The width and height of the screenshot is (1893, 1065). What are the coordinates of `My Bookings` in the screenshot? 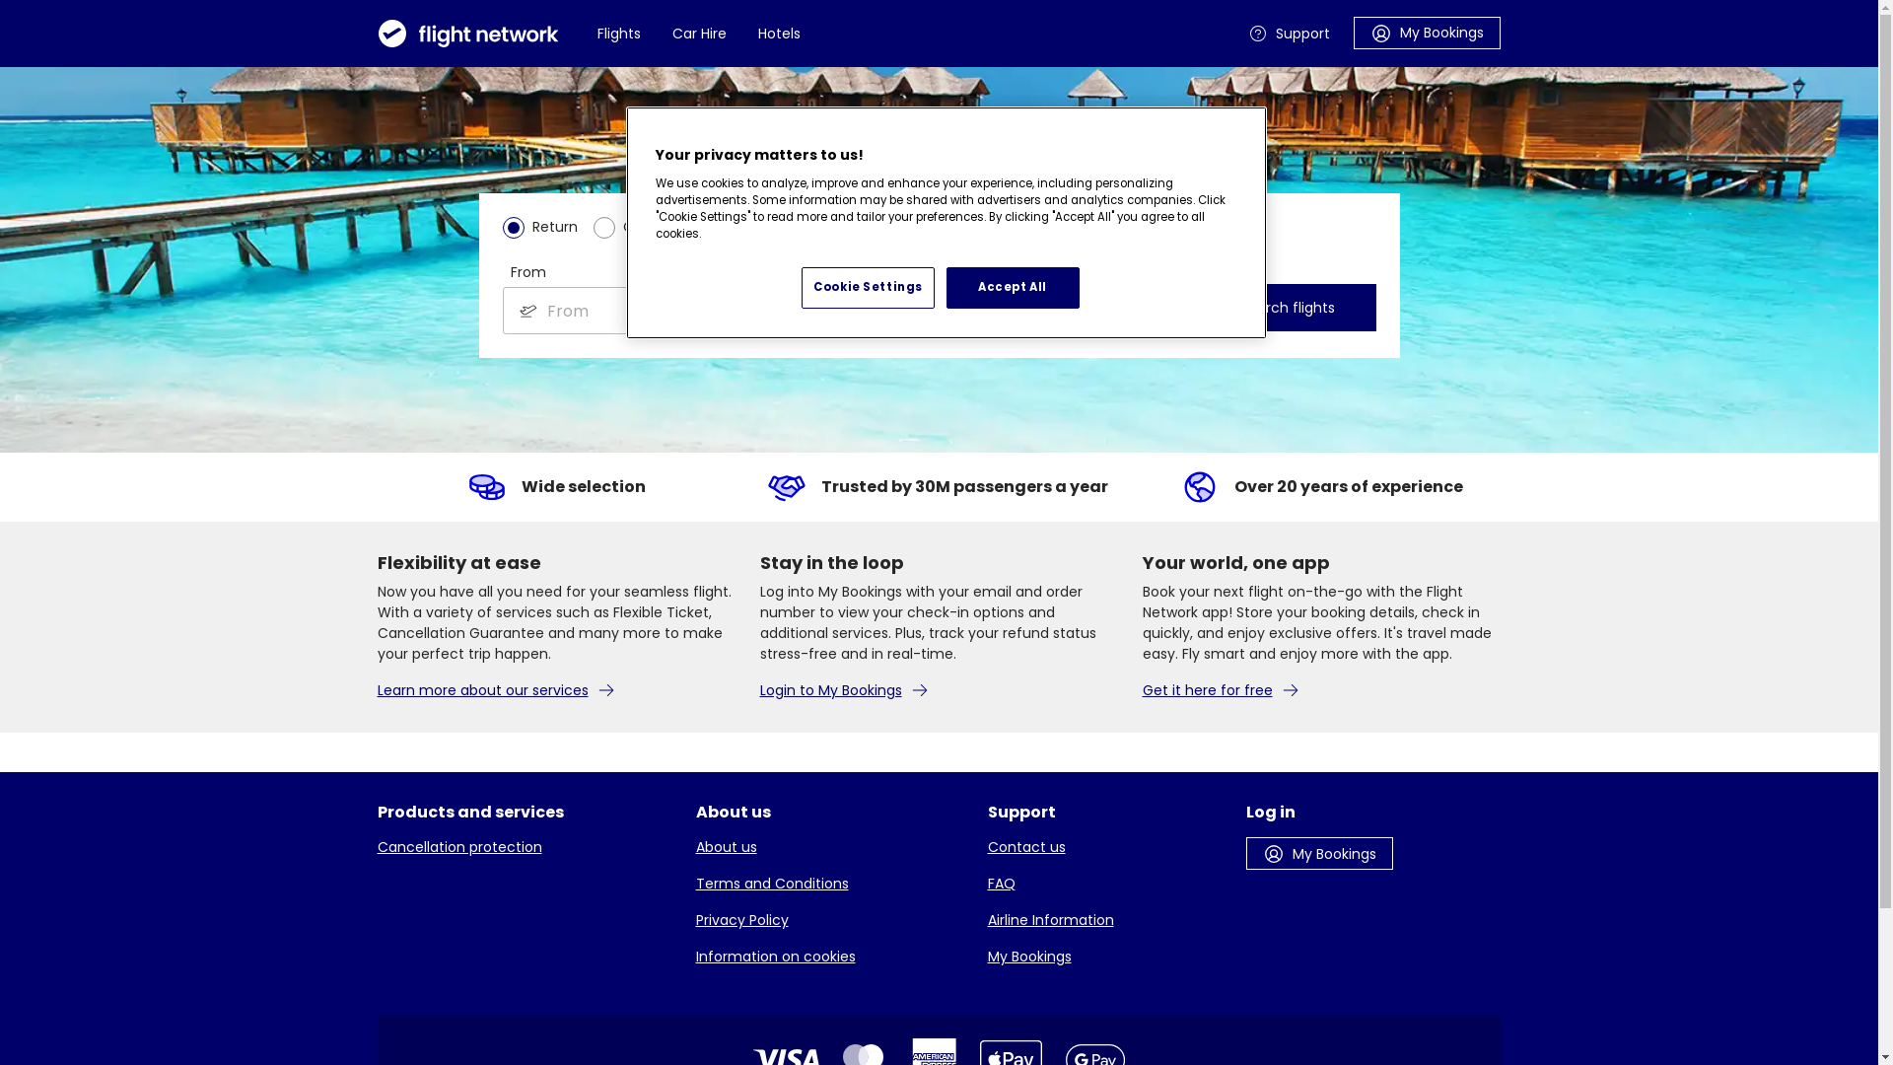 It's located at (1426, 32).